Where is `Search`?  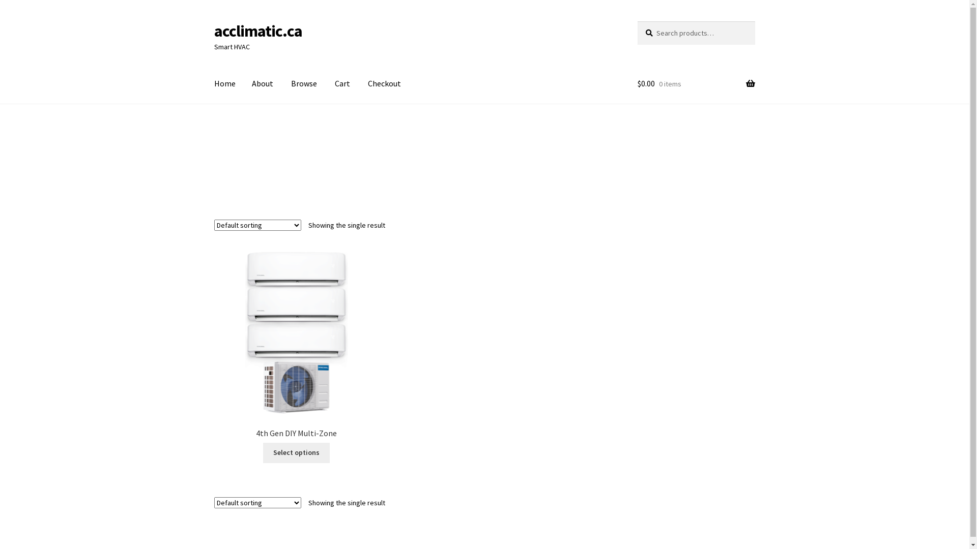
Search is located at coordinates (637, 21).